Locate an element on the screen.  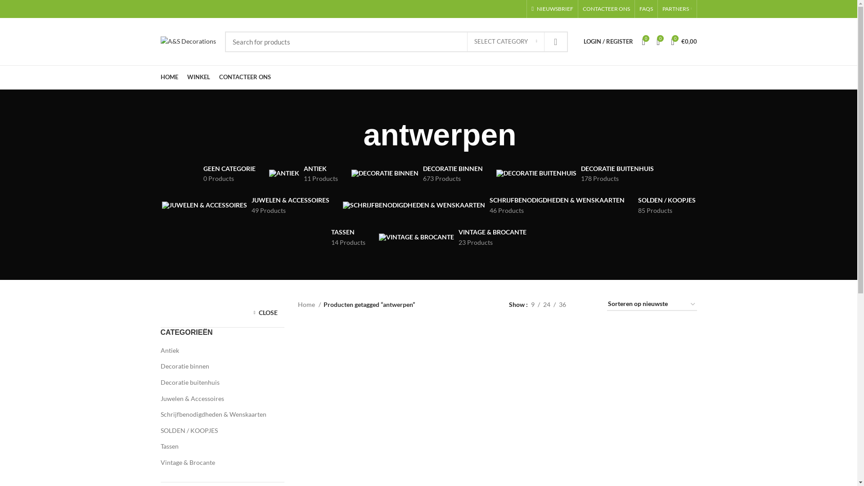
9 is located at coordinates (532, 305).